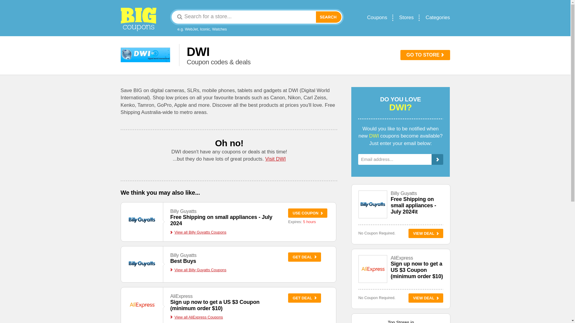 This screenshot has width=575, height=323. I want to click on VIEW DEAL, so click(426, 298).